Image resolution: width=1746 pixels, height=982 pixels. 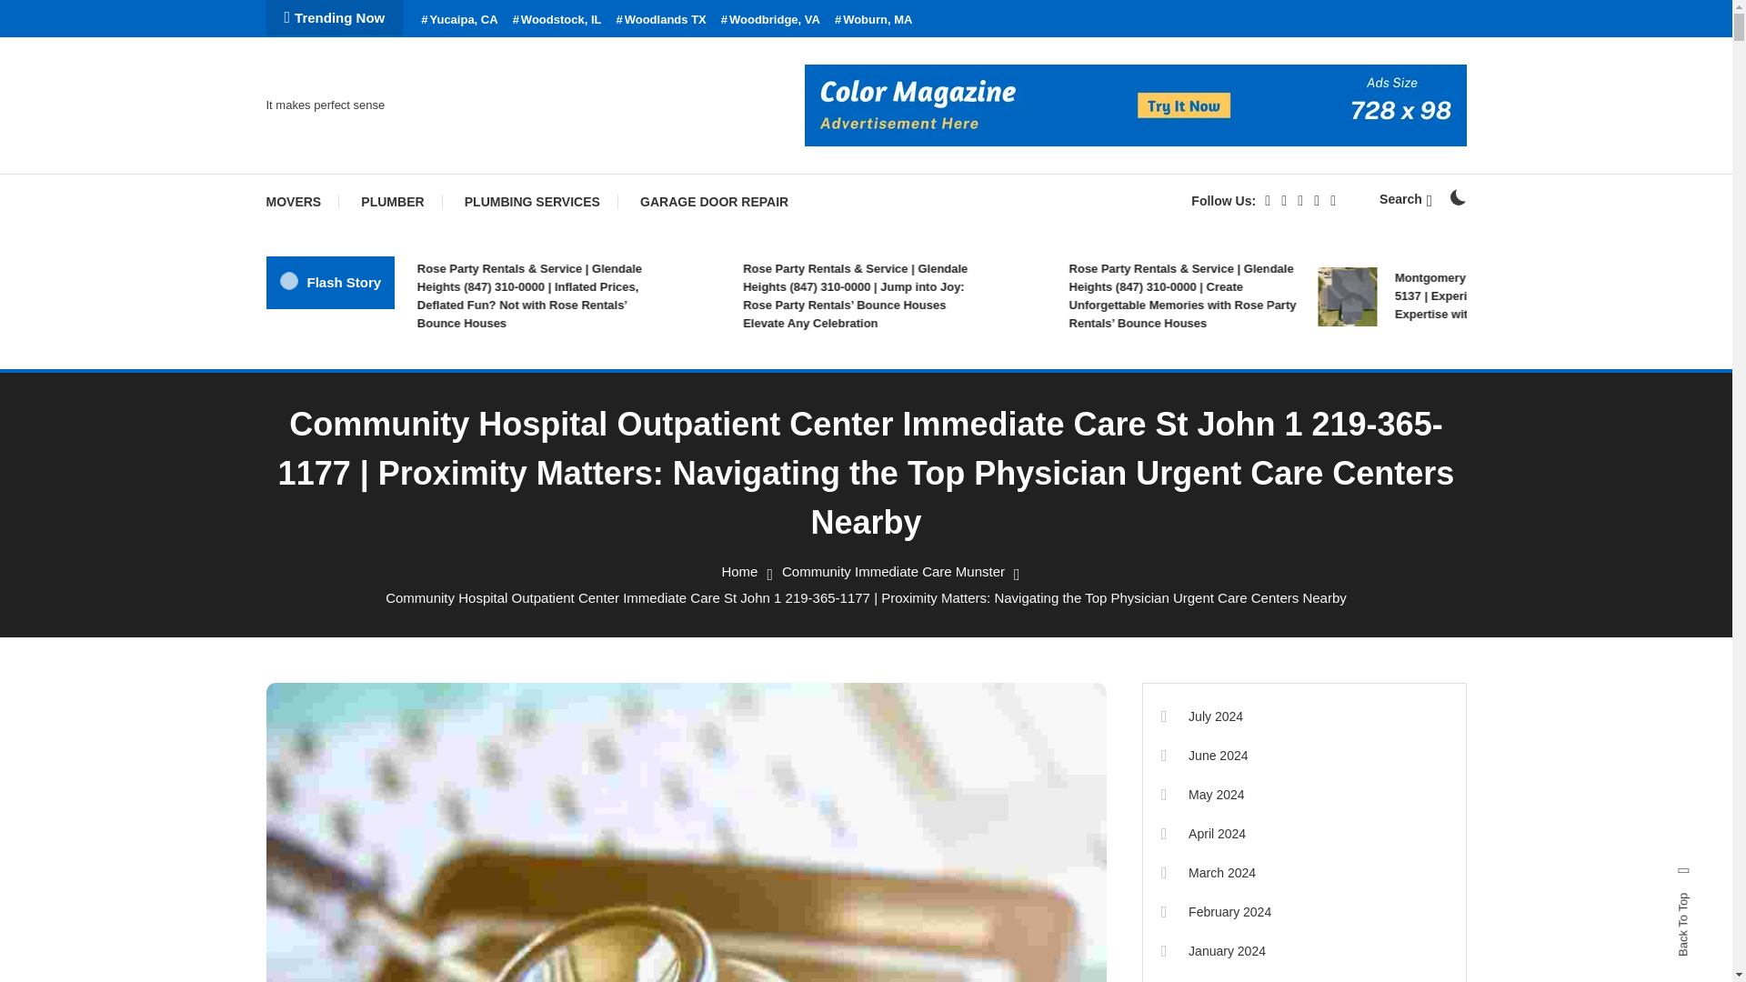 What do you see at coordinates (458, 20) in the screenshot?
I see `Yucaipa, CA` at bounding box center [458, 20].